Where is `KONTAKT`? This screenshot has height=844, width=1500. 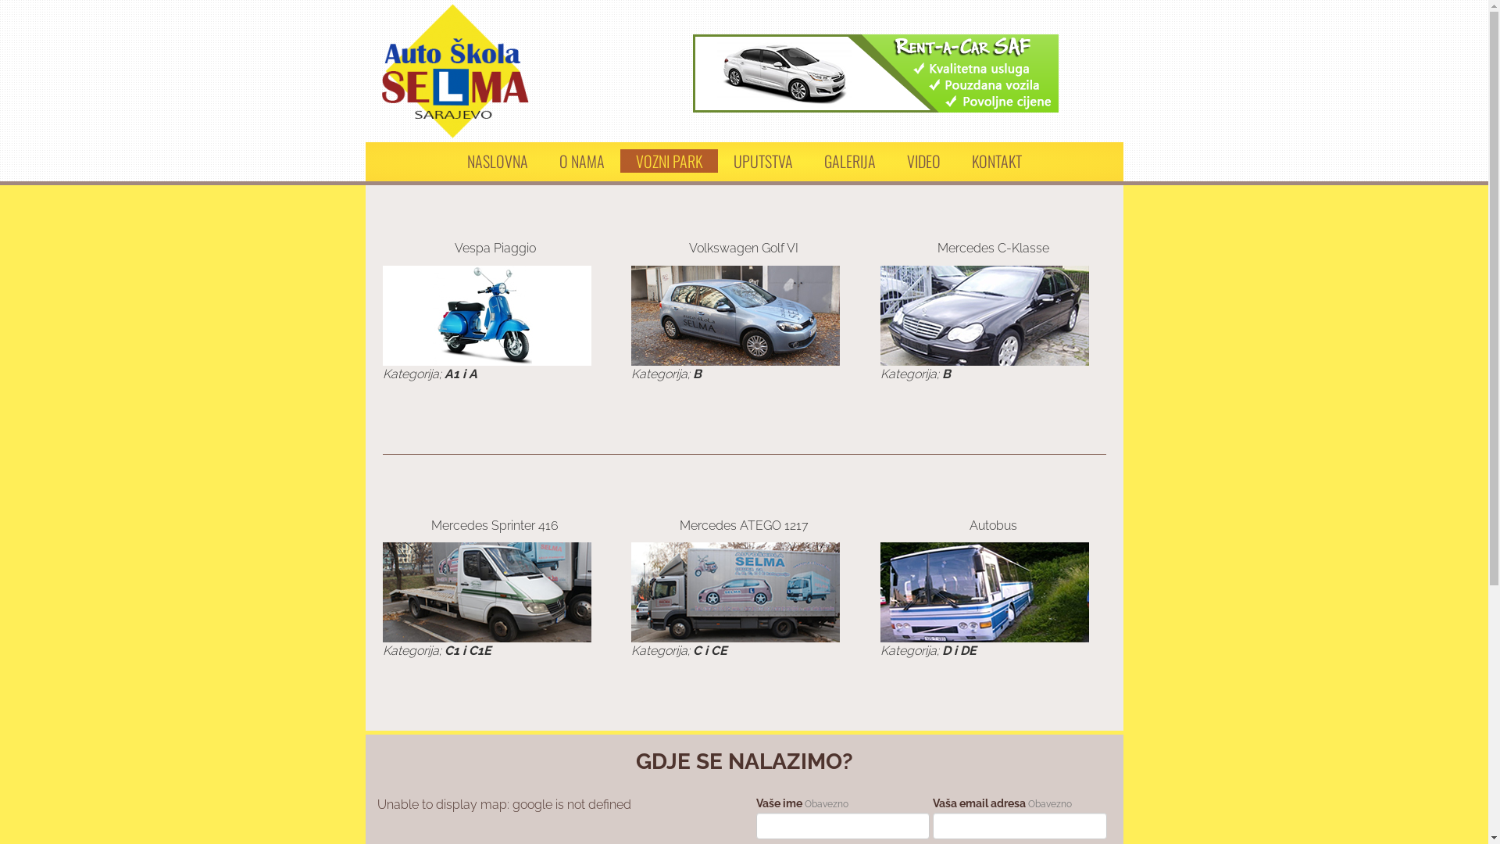
KONTAKT is located at coordinates (997, 161).